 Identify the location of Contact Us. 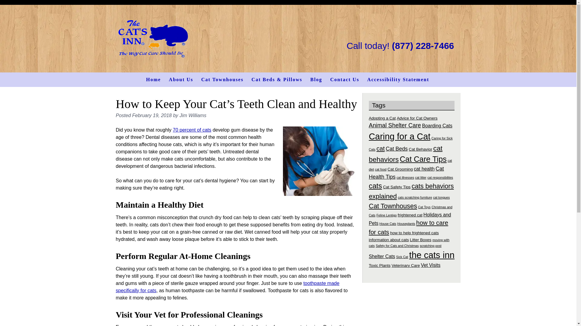
(344, 80).